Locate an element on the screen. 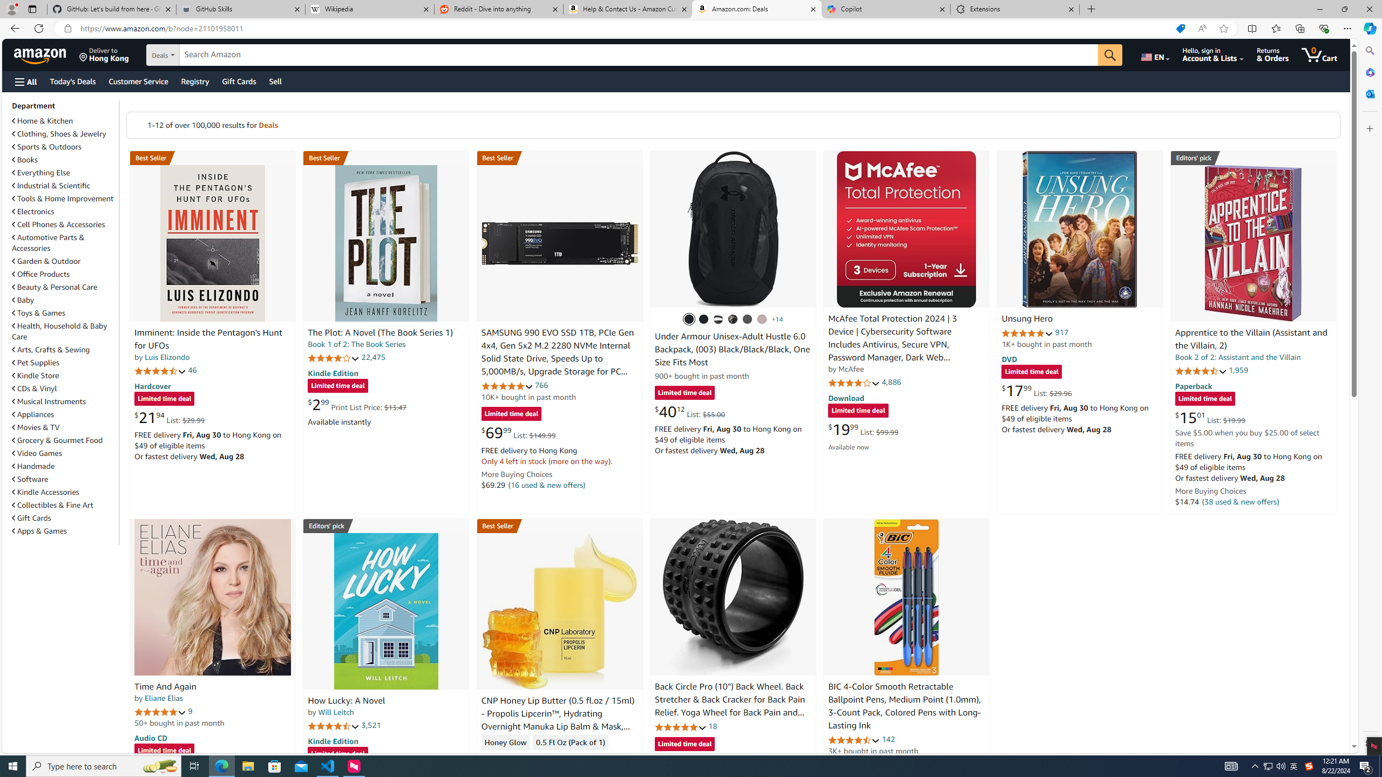 The height and width of the screenshot is (777, 1382). Beauty & Personal Care is located at coordinates (64, 287).